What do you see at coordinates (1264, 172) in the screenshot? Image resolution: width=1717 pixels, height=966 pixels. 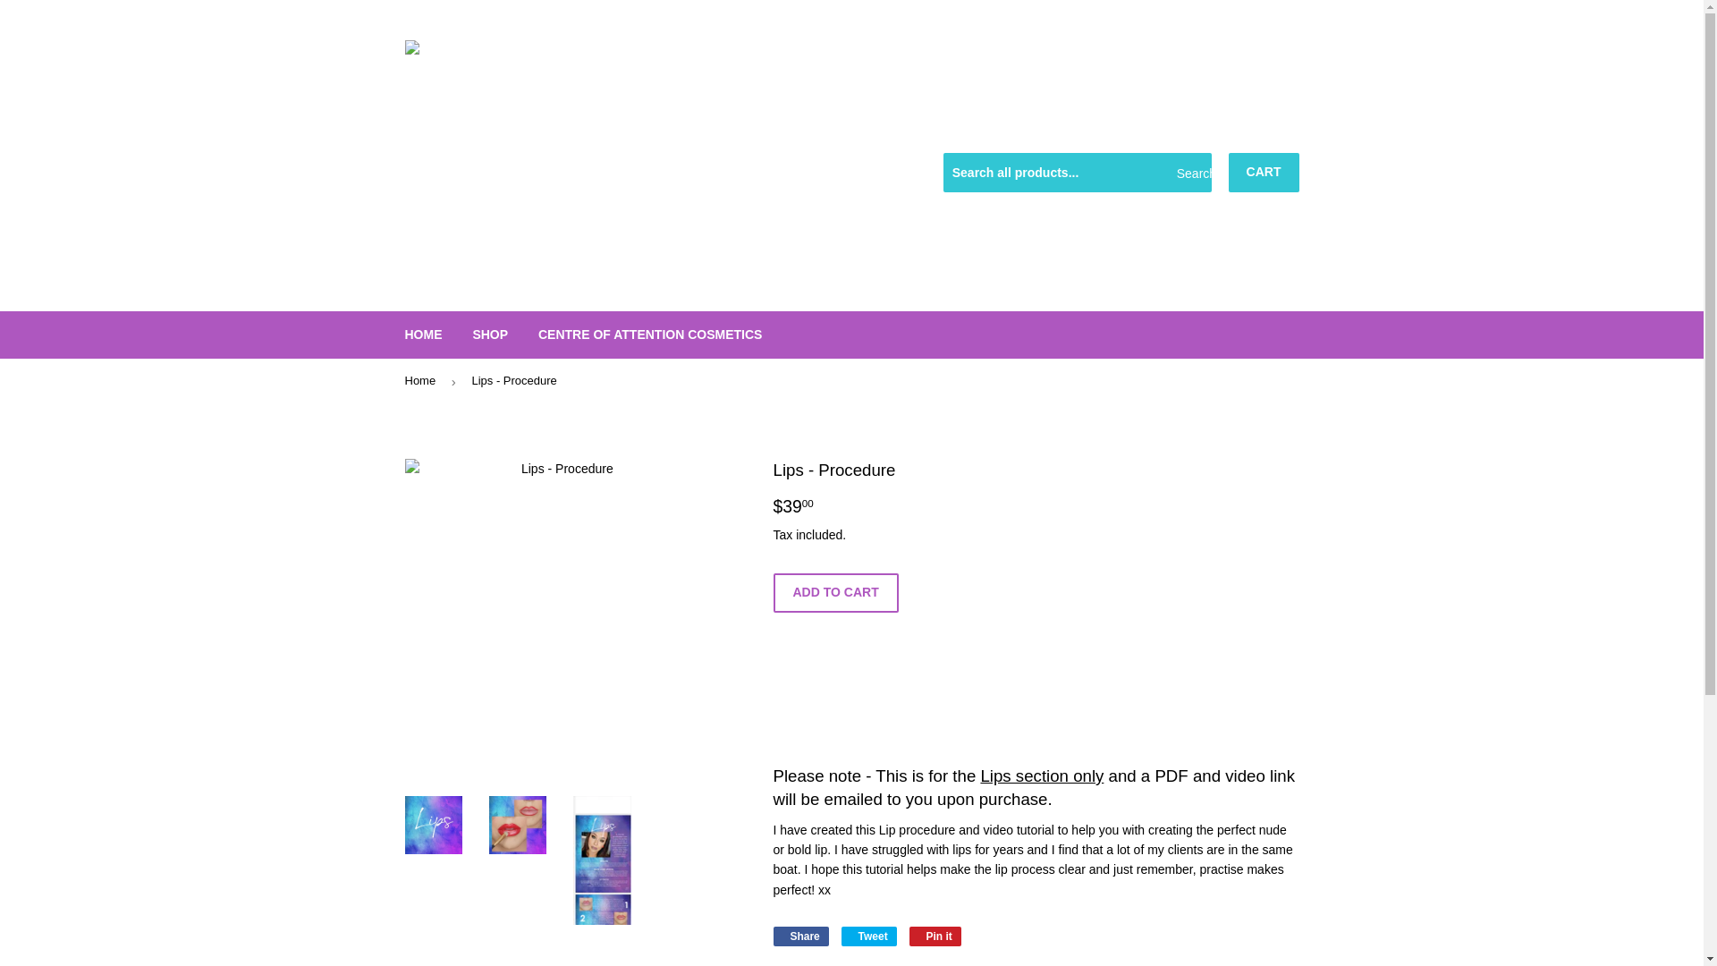 I see `CART` at bounding box center [1264, 172].